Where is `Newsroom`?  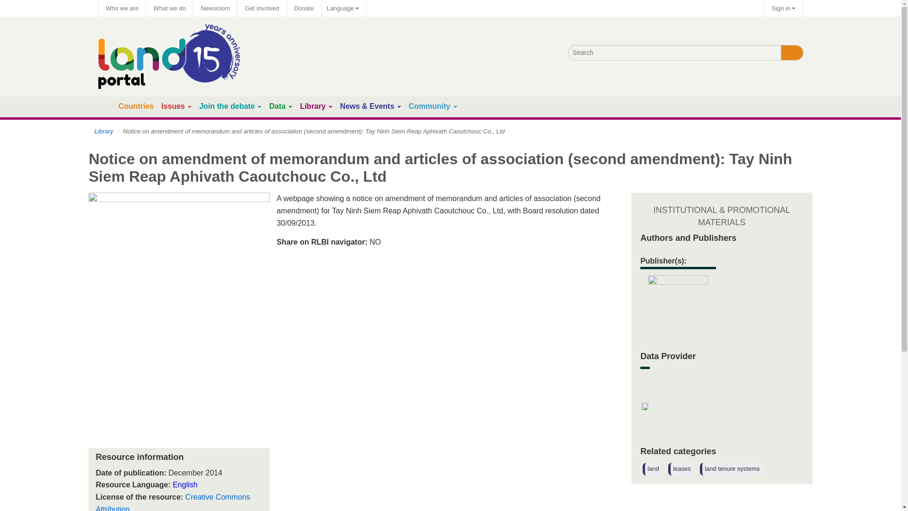
Newsroom is located at coordinates (215, 8).